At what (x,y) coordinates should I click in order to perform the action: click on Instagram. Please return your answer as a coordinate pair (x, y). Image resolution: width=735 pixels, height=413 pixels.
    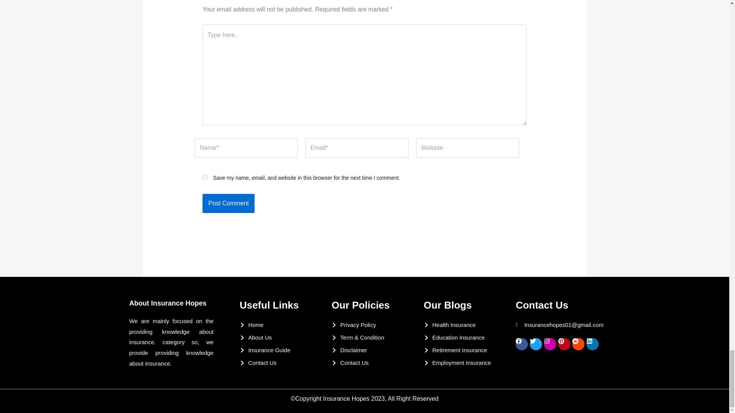
    Looking at the image, I should click on (550, 344).